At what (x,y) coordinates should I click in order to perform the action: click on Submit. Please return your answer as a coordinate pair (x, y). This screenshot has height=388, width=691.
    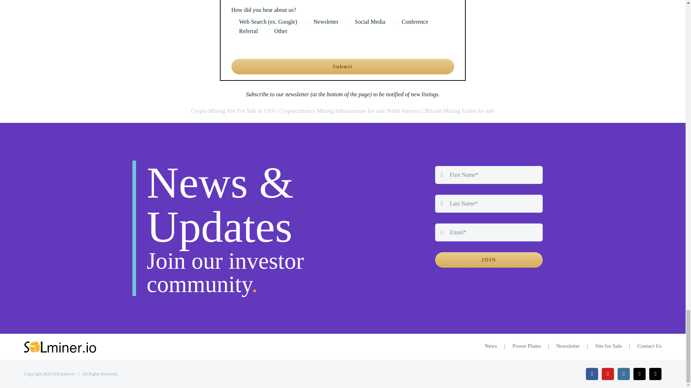
    Looking at the image, I should click on (343, 67).